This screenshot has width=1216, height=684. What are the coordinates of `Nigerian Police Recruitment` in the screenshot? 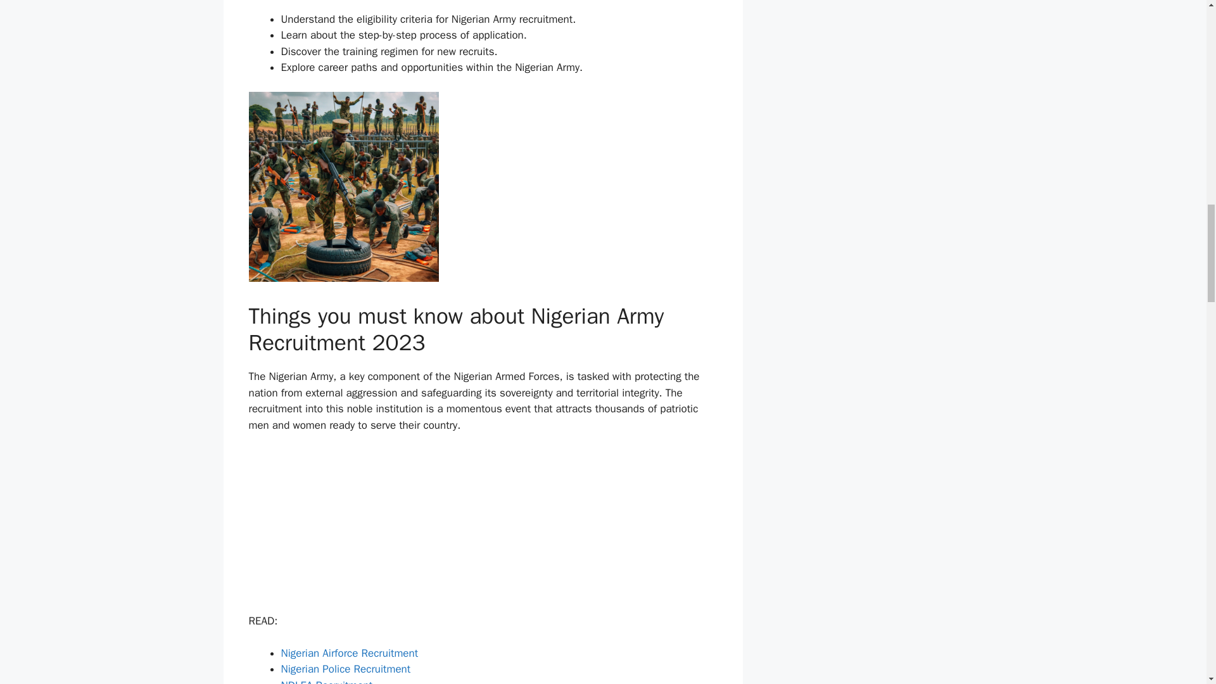 It's located at (346, 669).